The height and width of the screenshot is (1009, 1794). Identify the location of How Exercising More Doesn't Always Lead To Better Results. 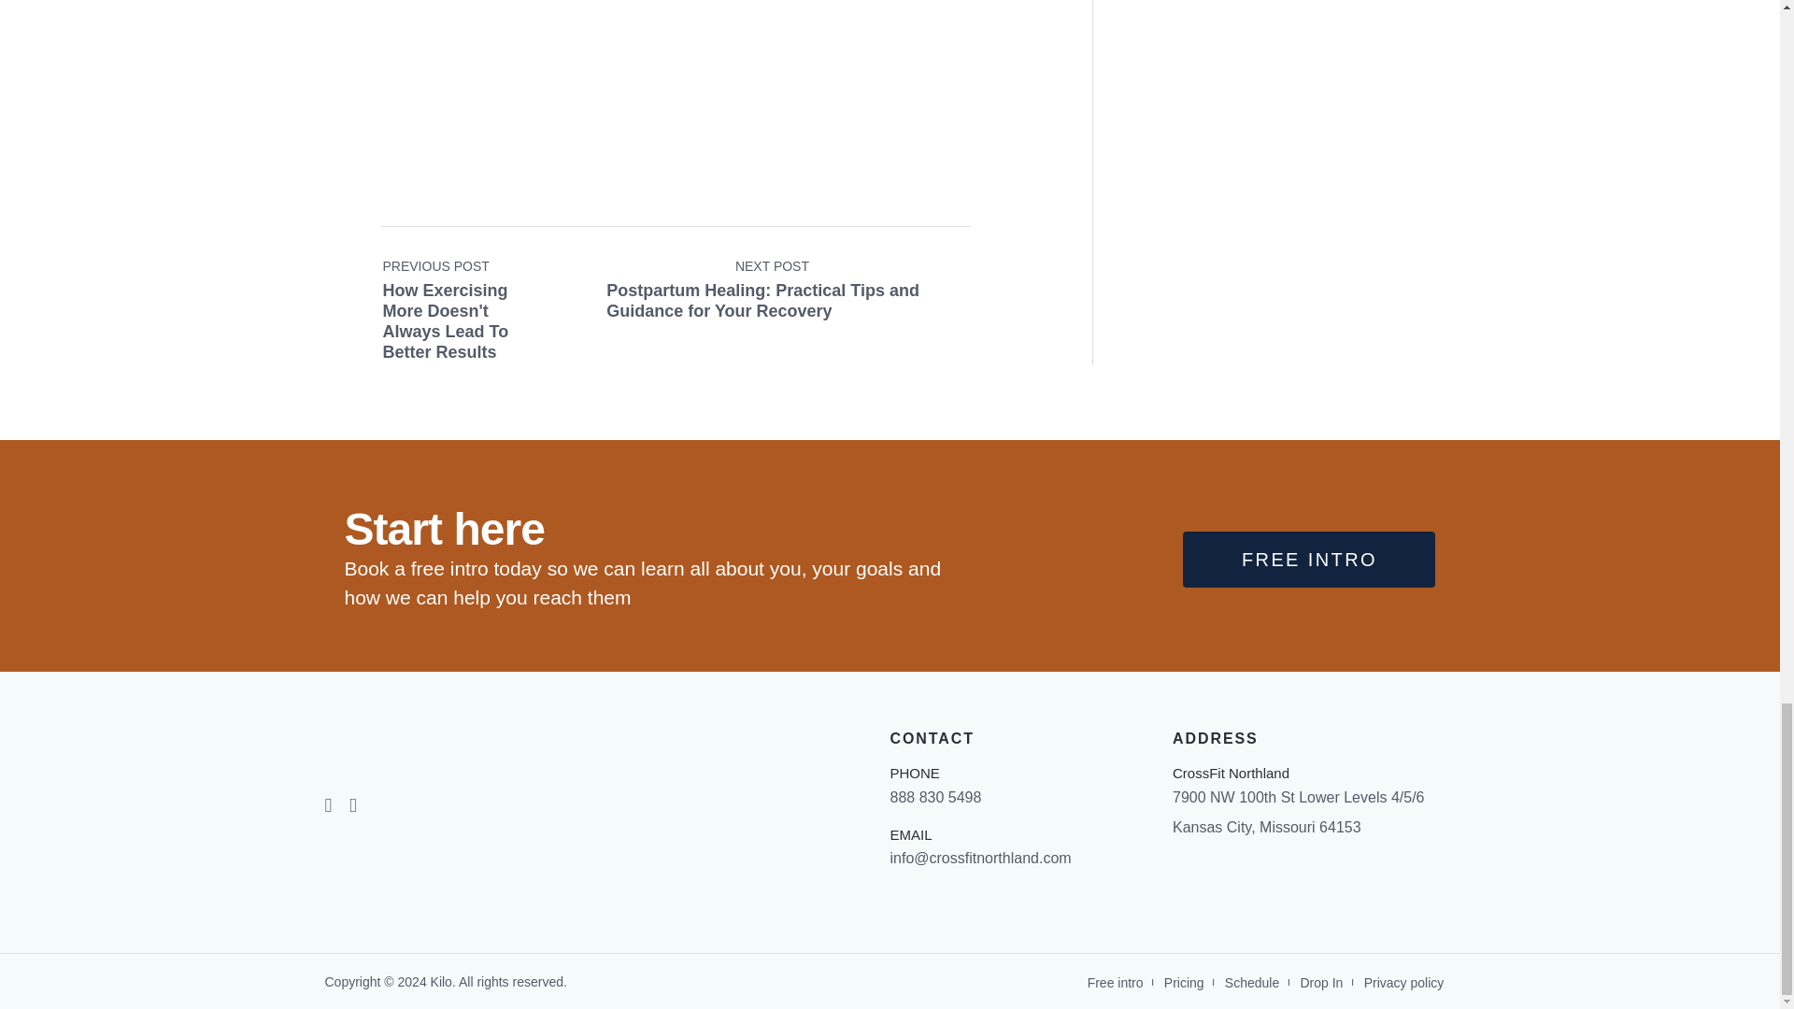
(477, 281).